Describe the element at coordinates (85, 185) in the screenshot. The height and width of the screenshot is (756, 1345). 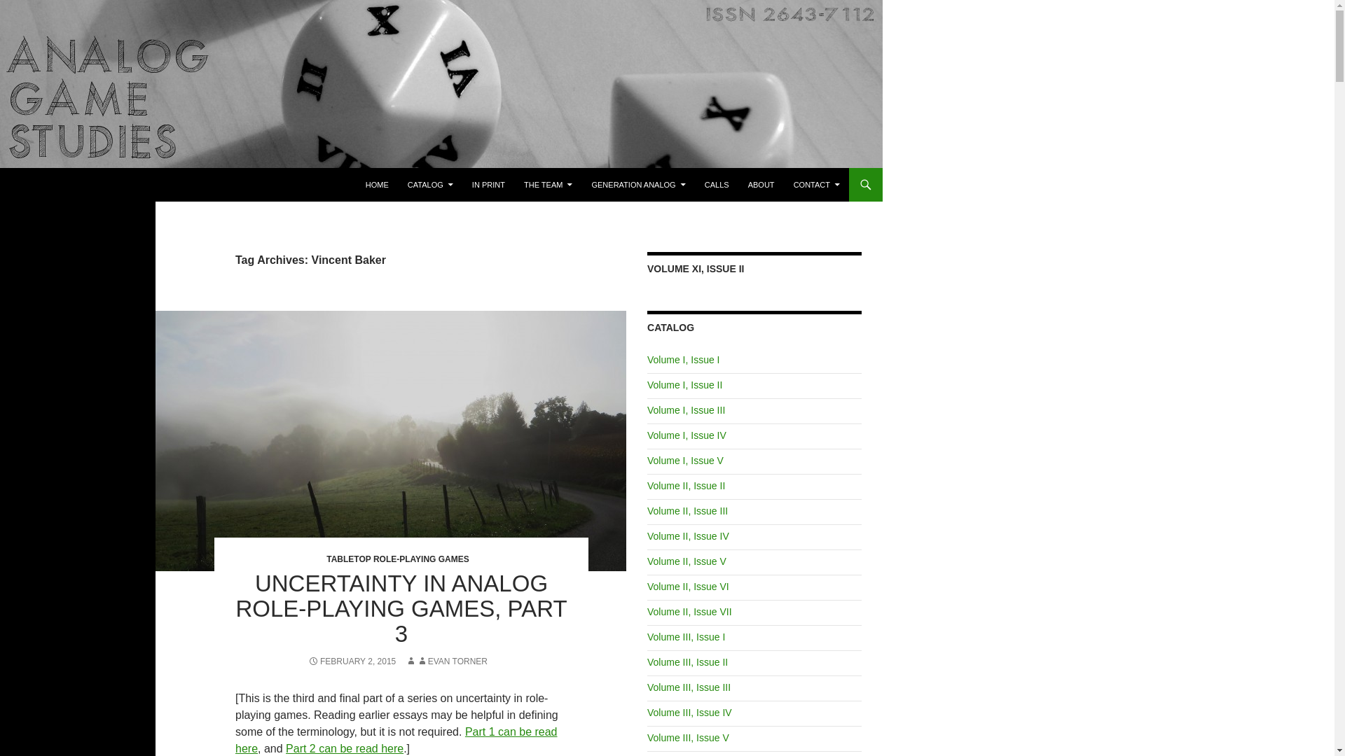
I see `Analog Game Studies` at that location.